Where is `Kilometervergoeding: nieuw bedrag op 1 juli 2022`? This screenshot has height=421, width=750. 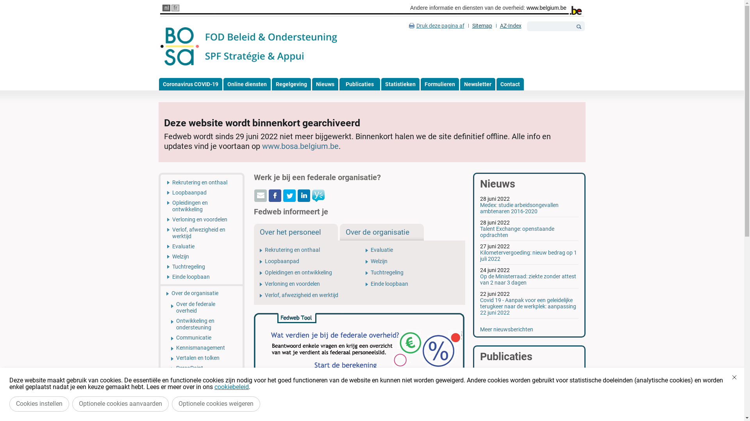
Kilometervergoeding: nieuw bedrag op 1 juli 2022 is located at coordinates (529, 256).